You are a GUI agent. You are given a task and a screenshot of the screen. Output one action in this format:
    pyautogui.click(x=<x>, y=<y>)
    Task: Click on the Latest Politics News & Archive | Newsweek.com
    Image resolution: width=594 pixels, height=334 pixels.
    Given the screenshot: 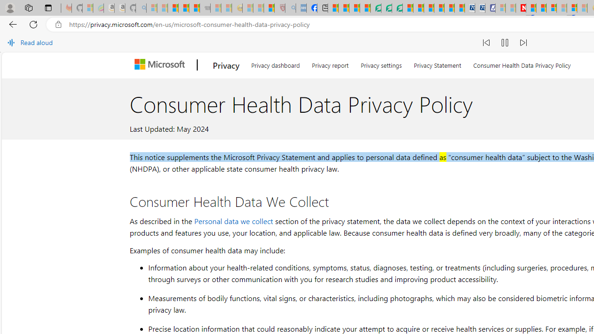 What is the action you would take?
    pyautogui.click(x=521, y=8)
    